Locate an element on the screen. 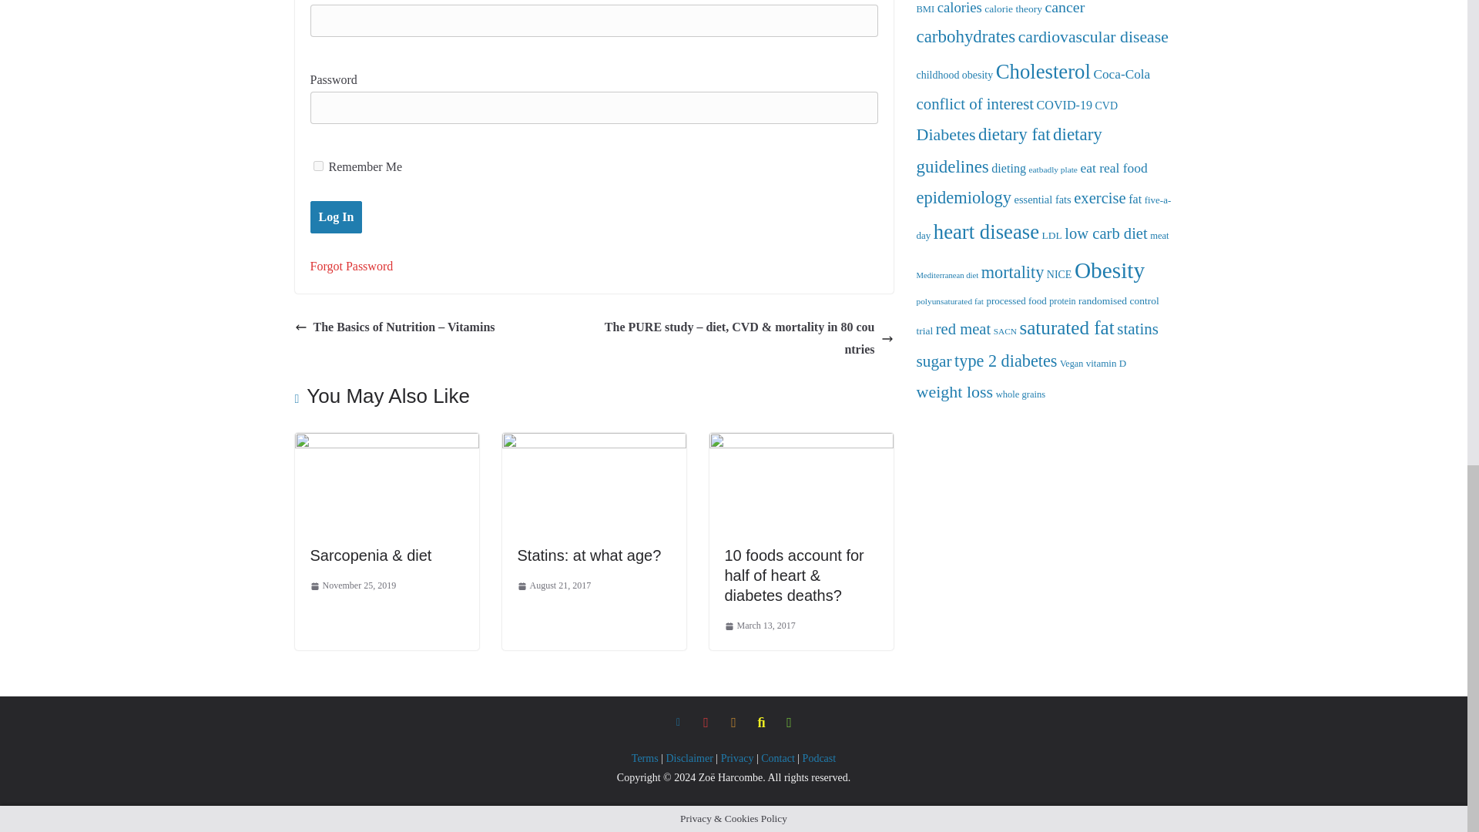 This screenshot has width=1479, height=832. forever is located at coordinates (317, 166).